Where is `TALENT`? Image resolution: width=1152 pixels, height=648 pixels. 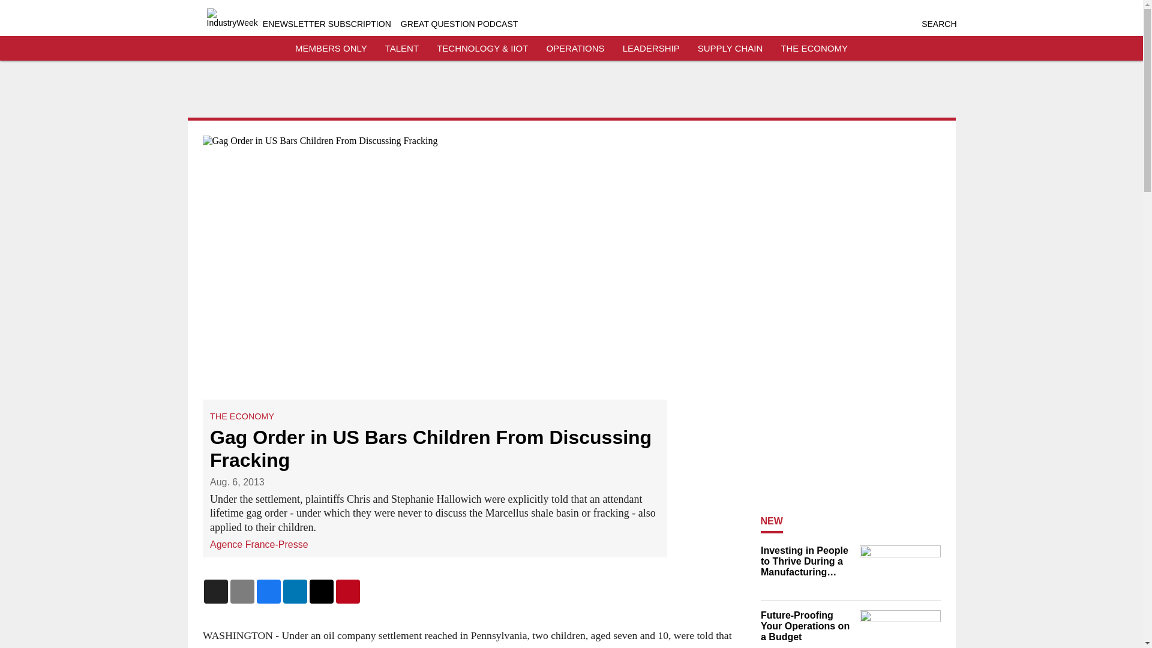 TALENT is located at coordinates (402, 48).